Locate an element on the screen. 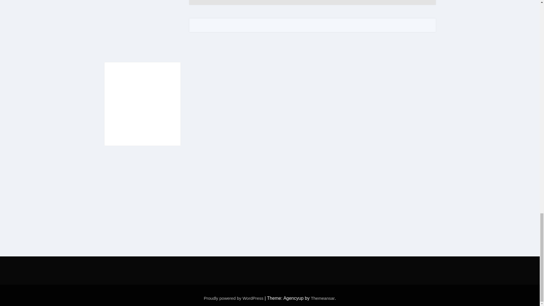  Advertisement is located at coordinates (143, 27).